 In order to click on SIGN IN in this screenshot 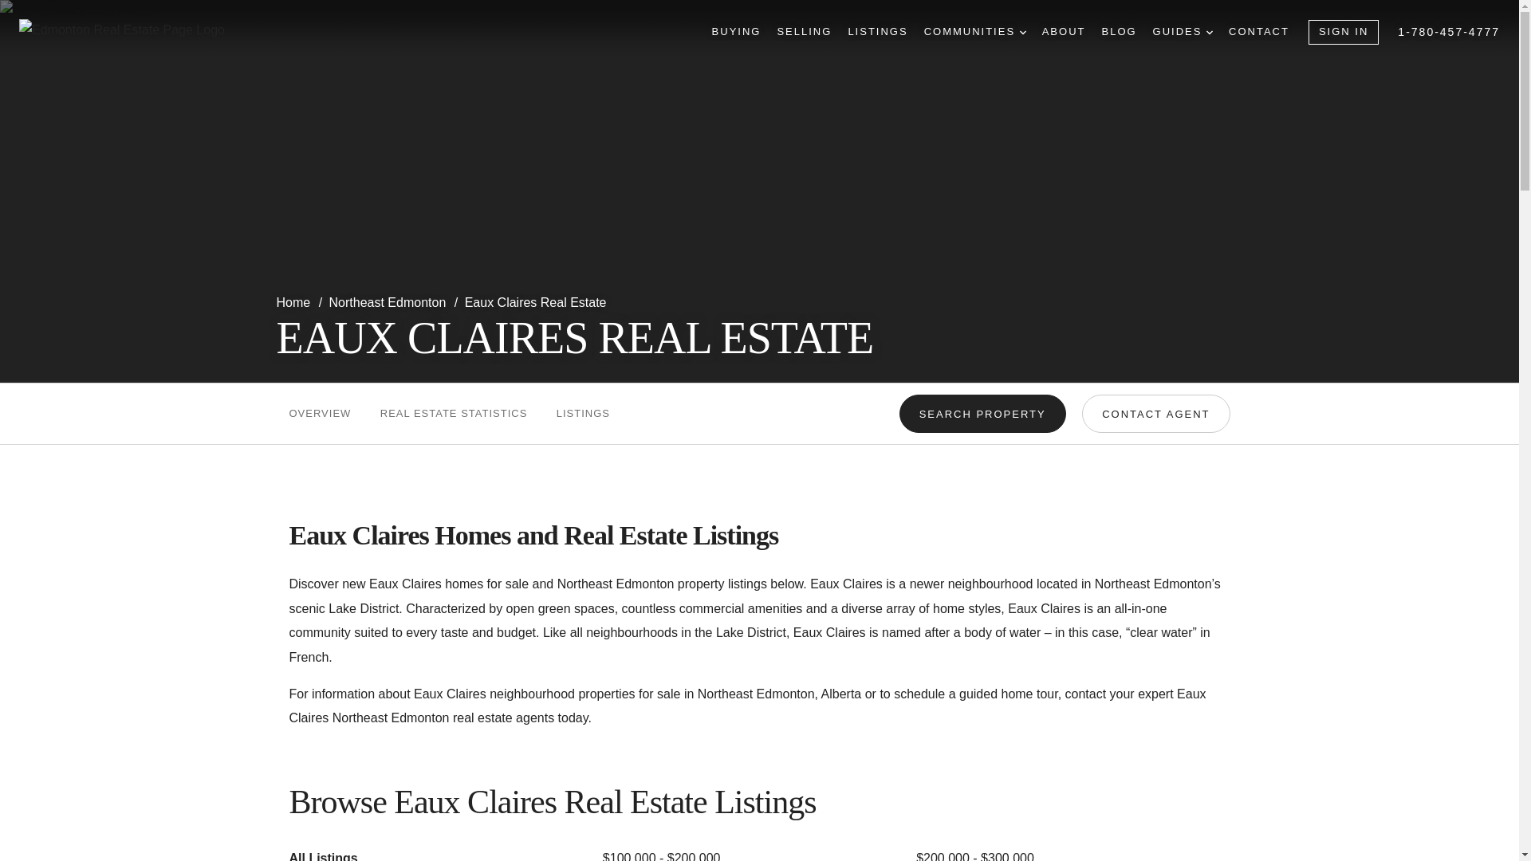, I will do `click(1344, 32)`.